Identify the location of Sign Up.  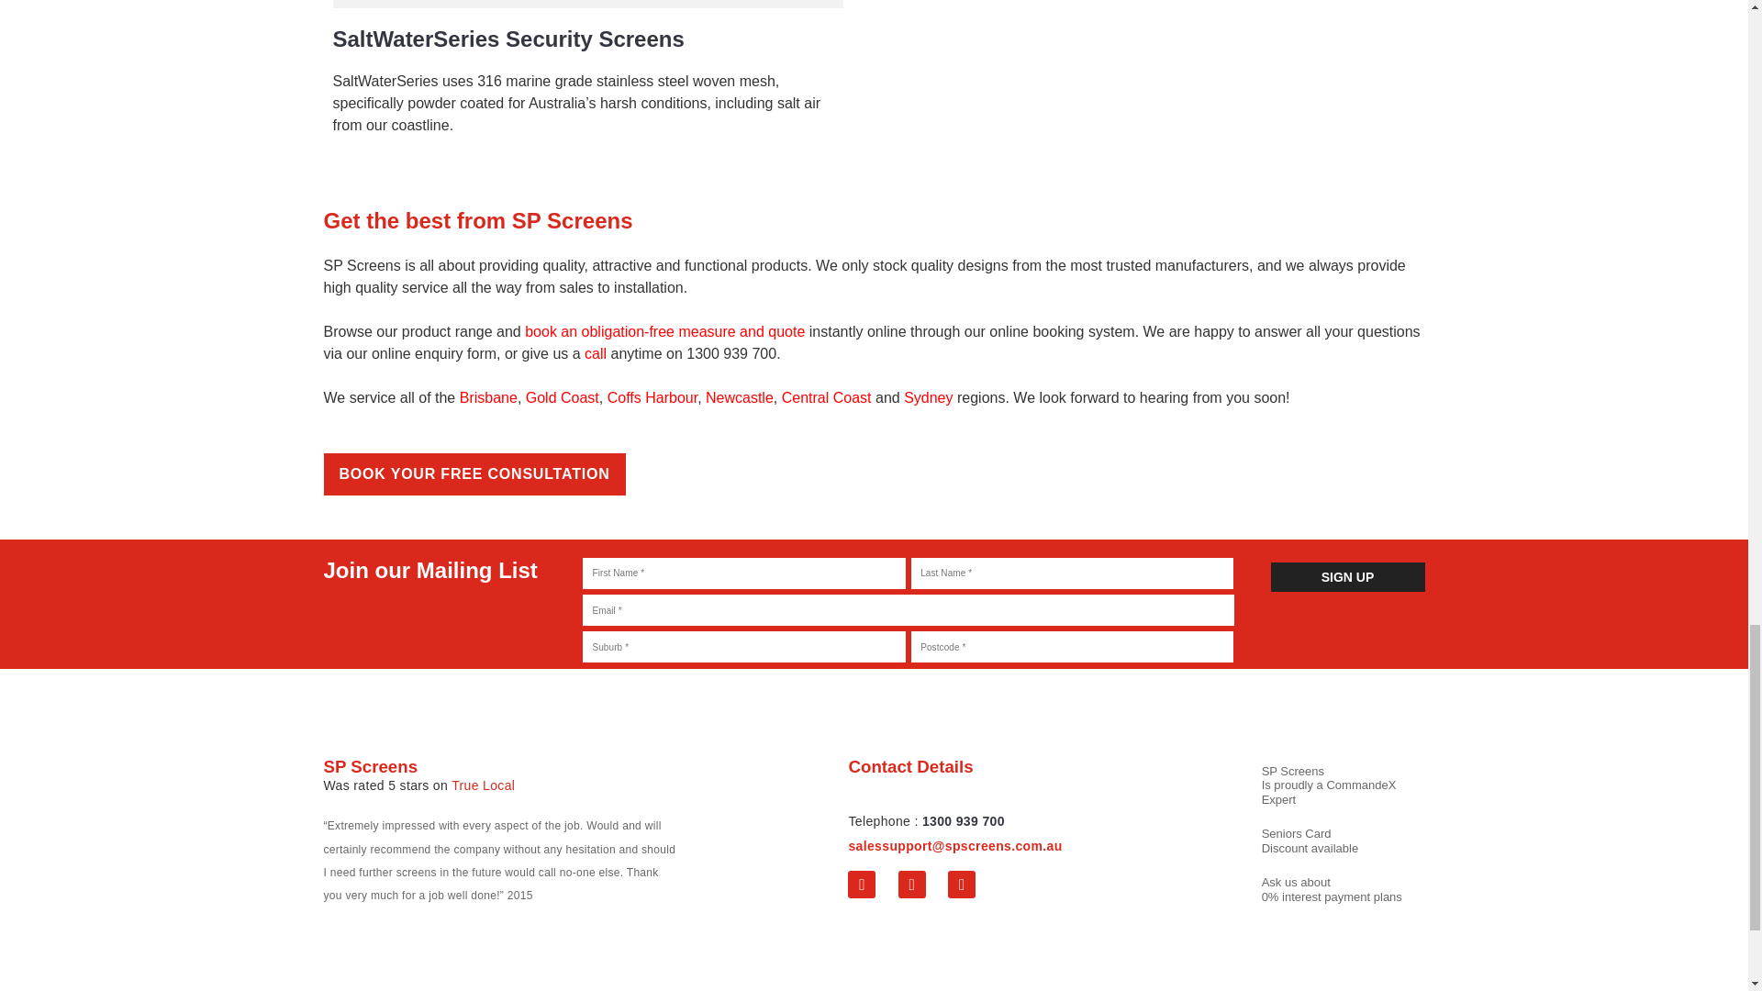
(1347, 577).